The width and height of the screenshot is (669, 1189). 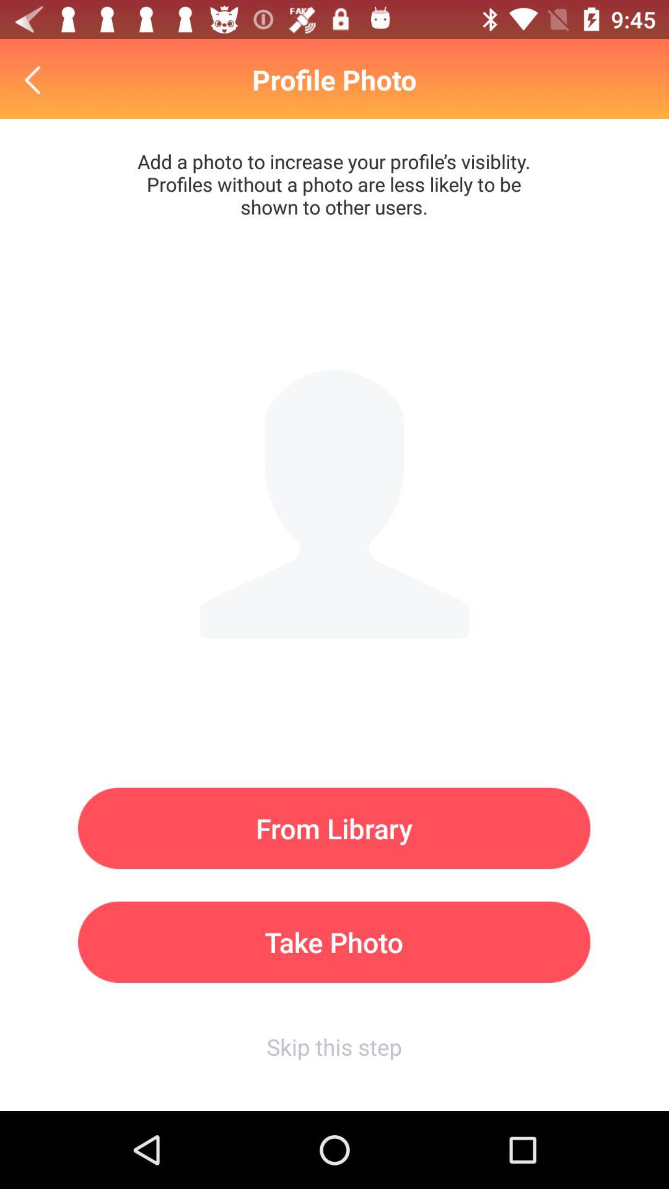 What do you see at coordinates (36, 79) in the screenshot?
I see `go back one page right click or pull down to show history` at bounding box center [36, 79].